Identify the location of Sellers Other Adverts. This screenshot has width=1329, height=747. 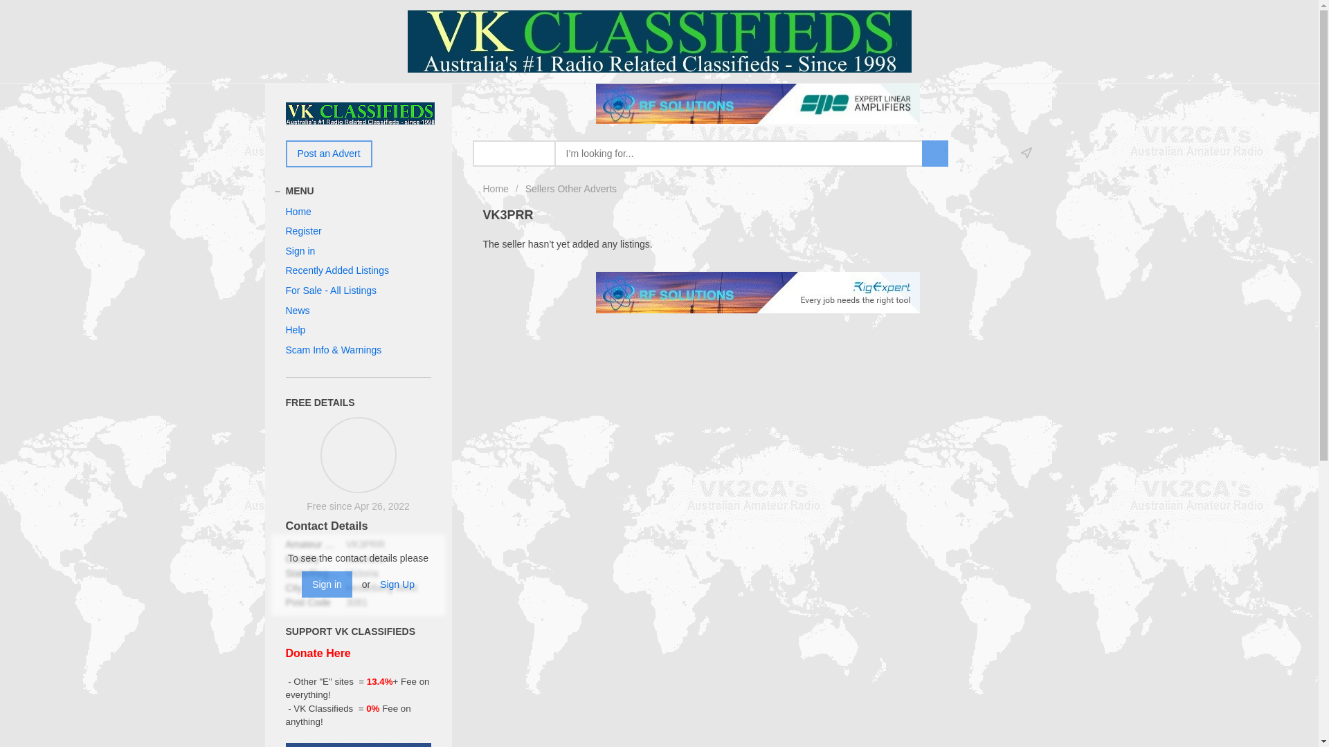
(571, 189).